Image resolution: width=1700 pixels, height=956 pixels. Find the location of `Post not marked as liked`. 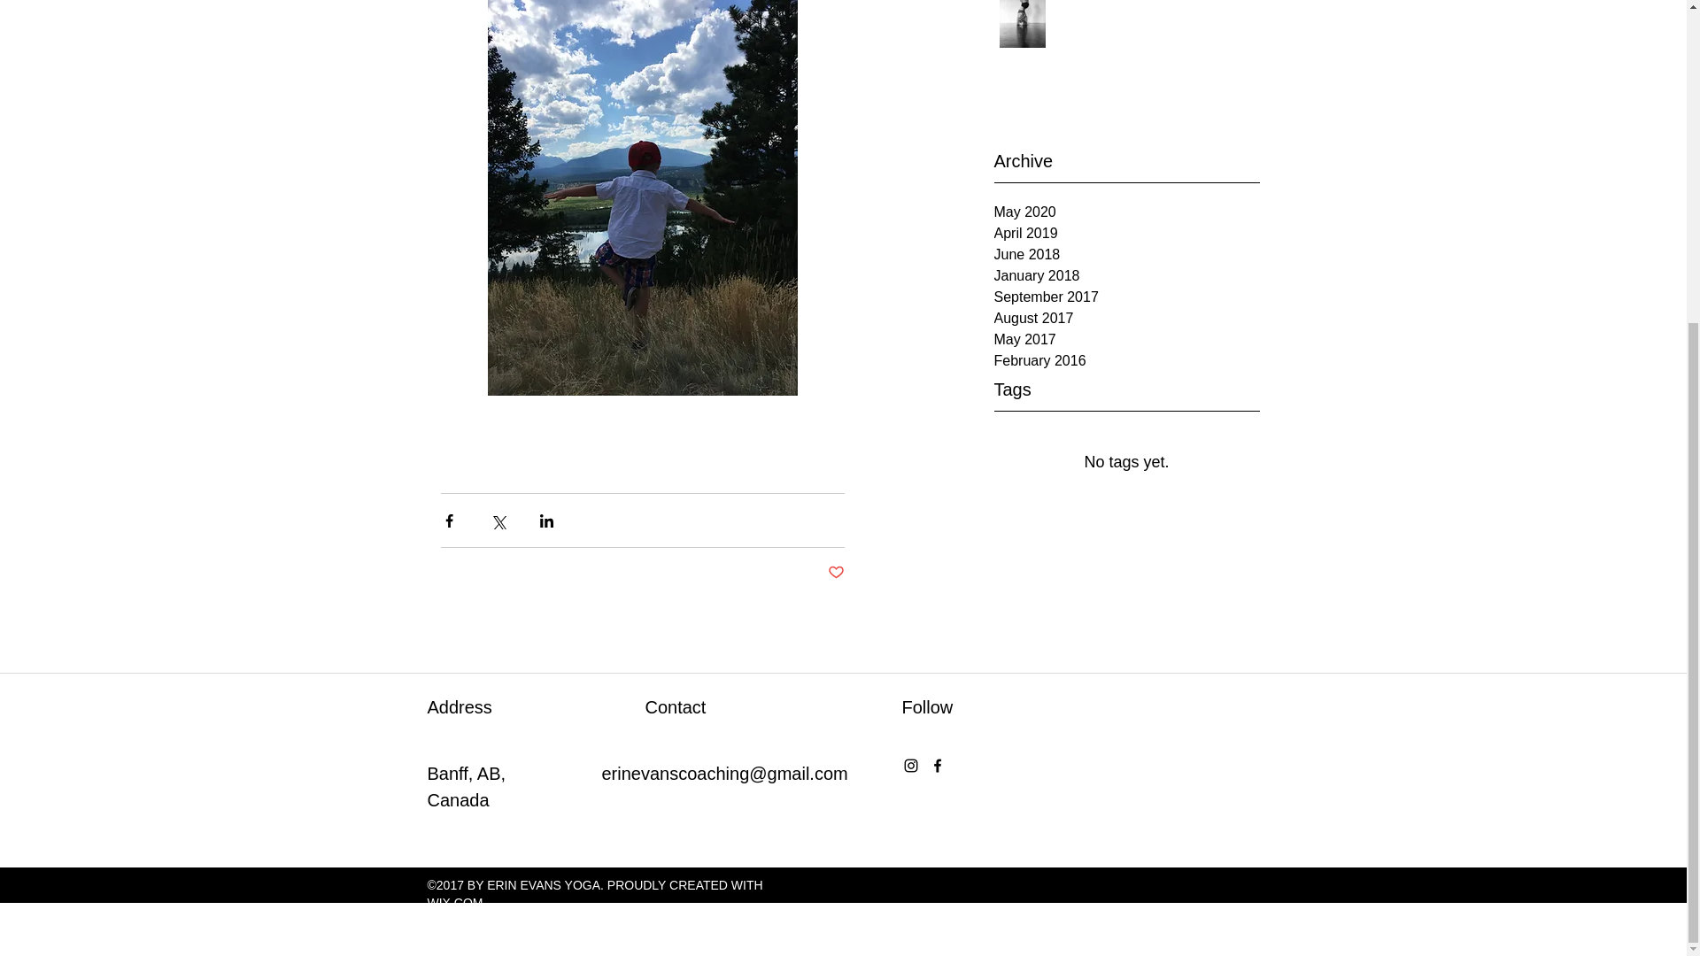

Post not marked as liked is located at coordinates (834, 573).